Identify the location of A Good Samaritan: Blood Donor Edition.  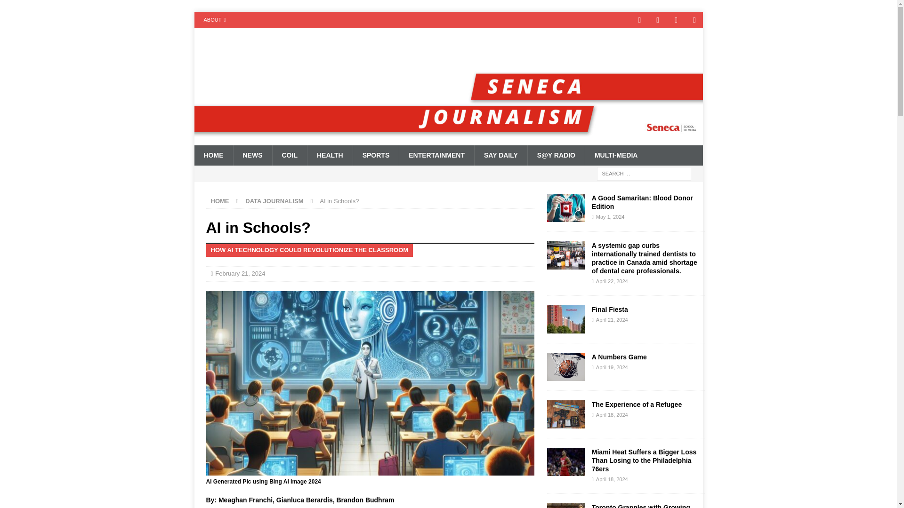
(642, 201).